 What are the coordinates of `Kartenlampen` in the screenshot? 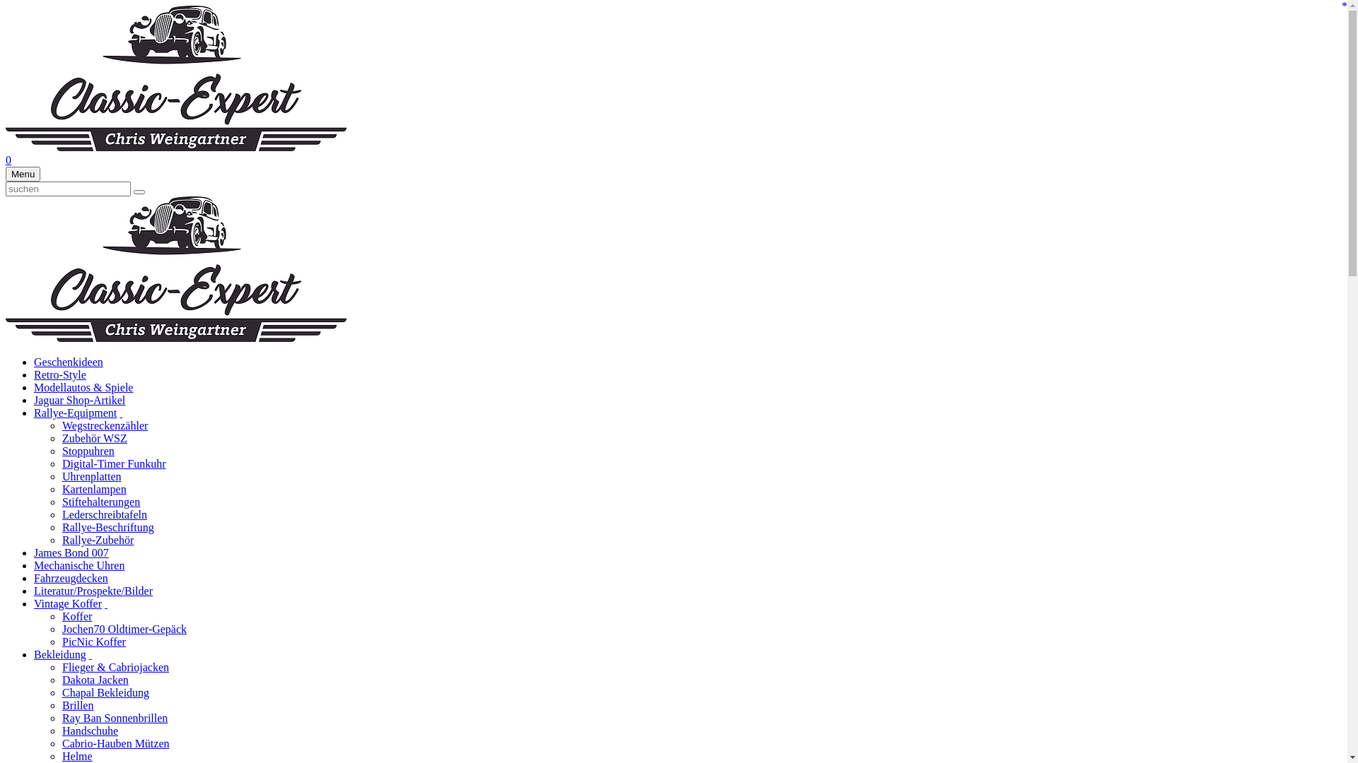 It's located at (95, 489).